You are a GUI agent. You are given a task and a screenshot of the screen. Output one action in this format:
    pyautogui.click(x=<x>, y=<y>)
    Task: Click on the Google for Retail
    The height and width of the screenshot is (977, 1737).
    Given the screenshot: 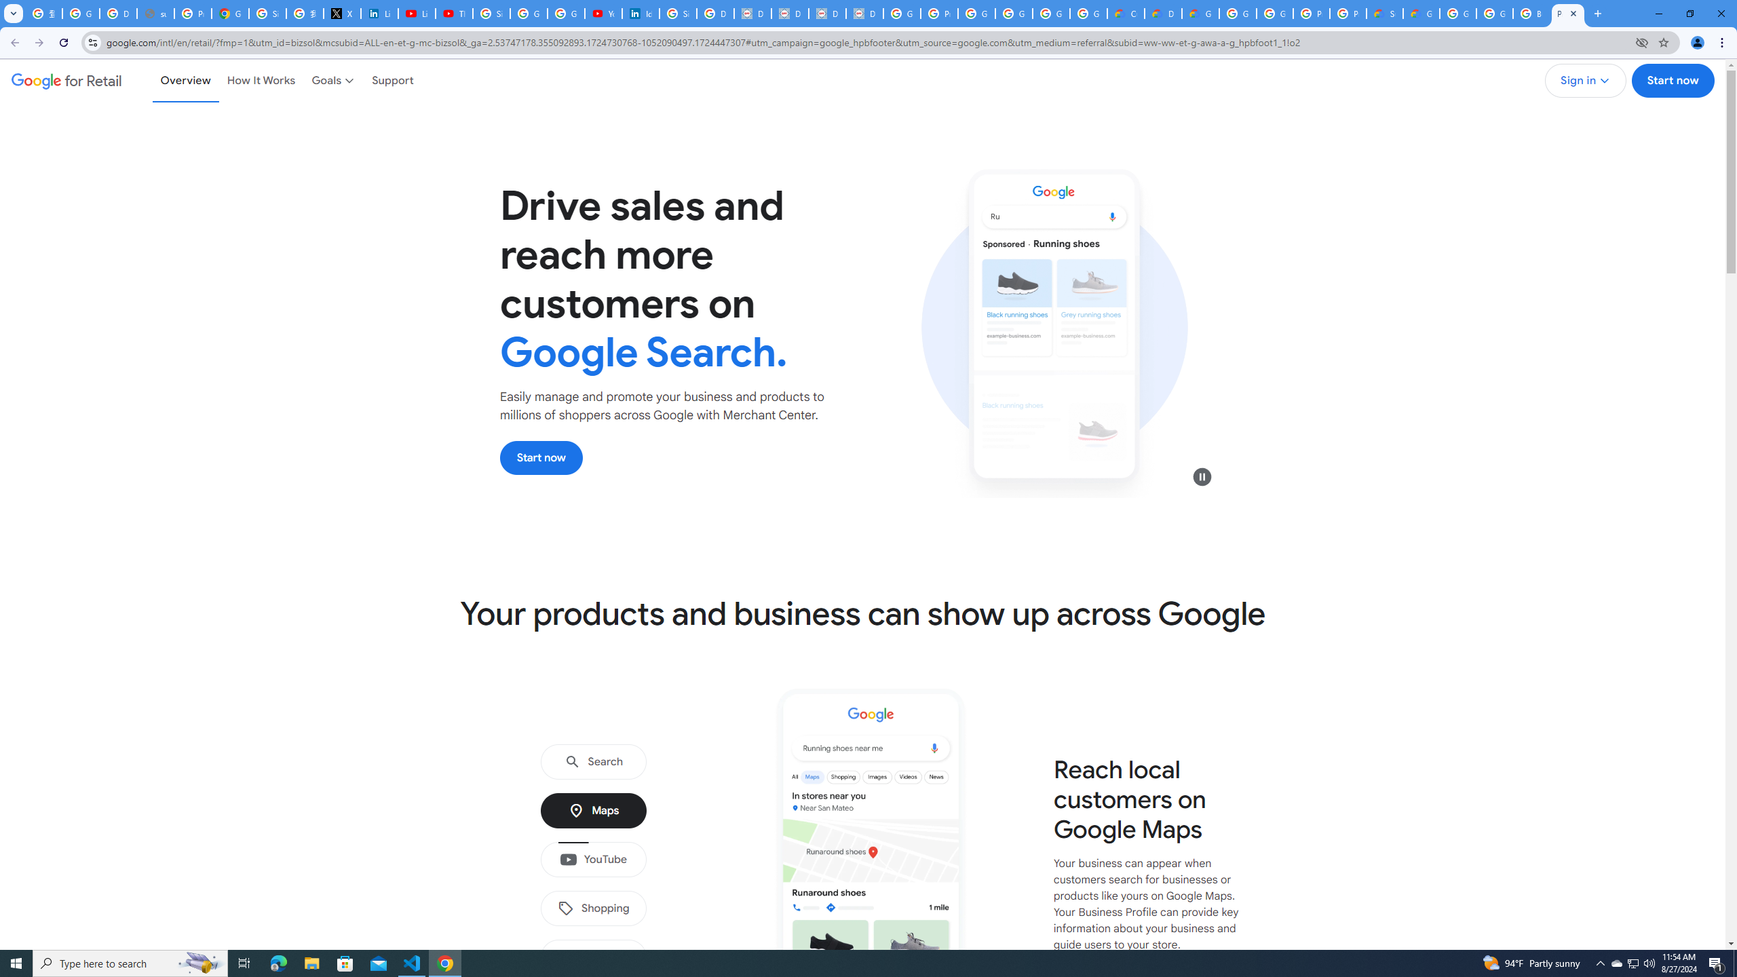 What is the action you would take?
    pyautogui.click(x=66, y=80)
    